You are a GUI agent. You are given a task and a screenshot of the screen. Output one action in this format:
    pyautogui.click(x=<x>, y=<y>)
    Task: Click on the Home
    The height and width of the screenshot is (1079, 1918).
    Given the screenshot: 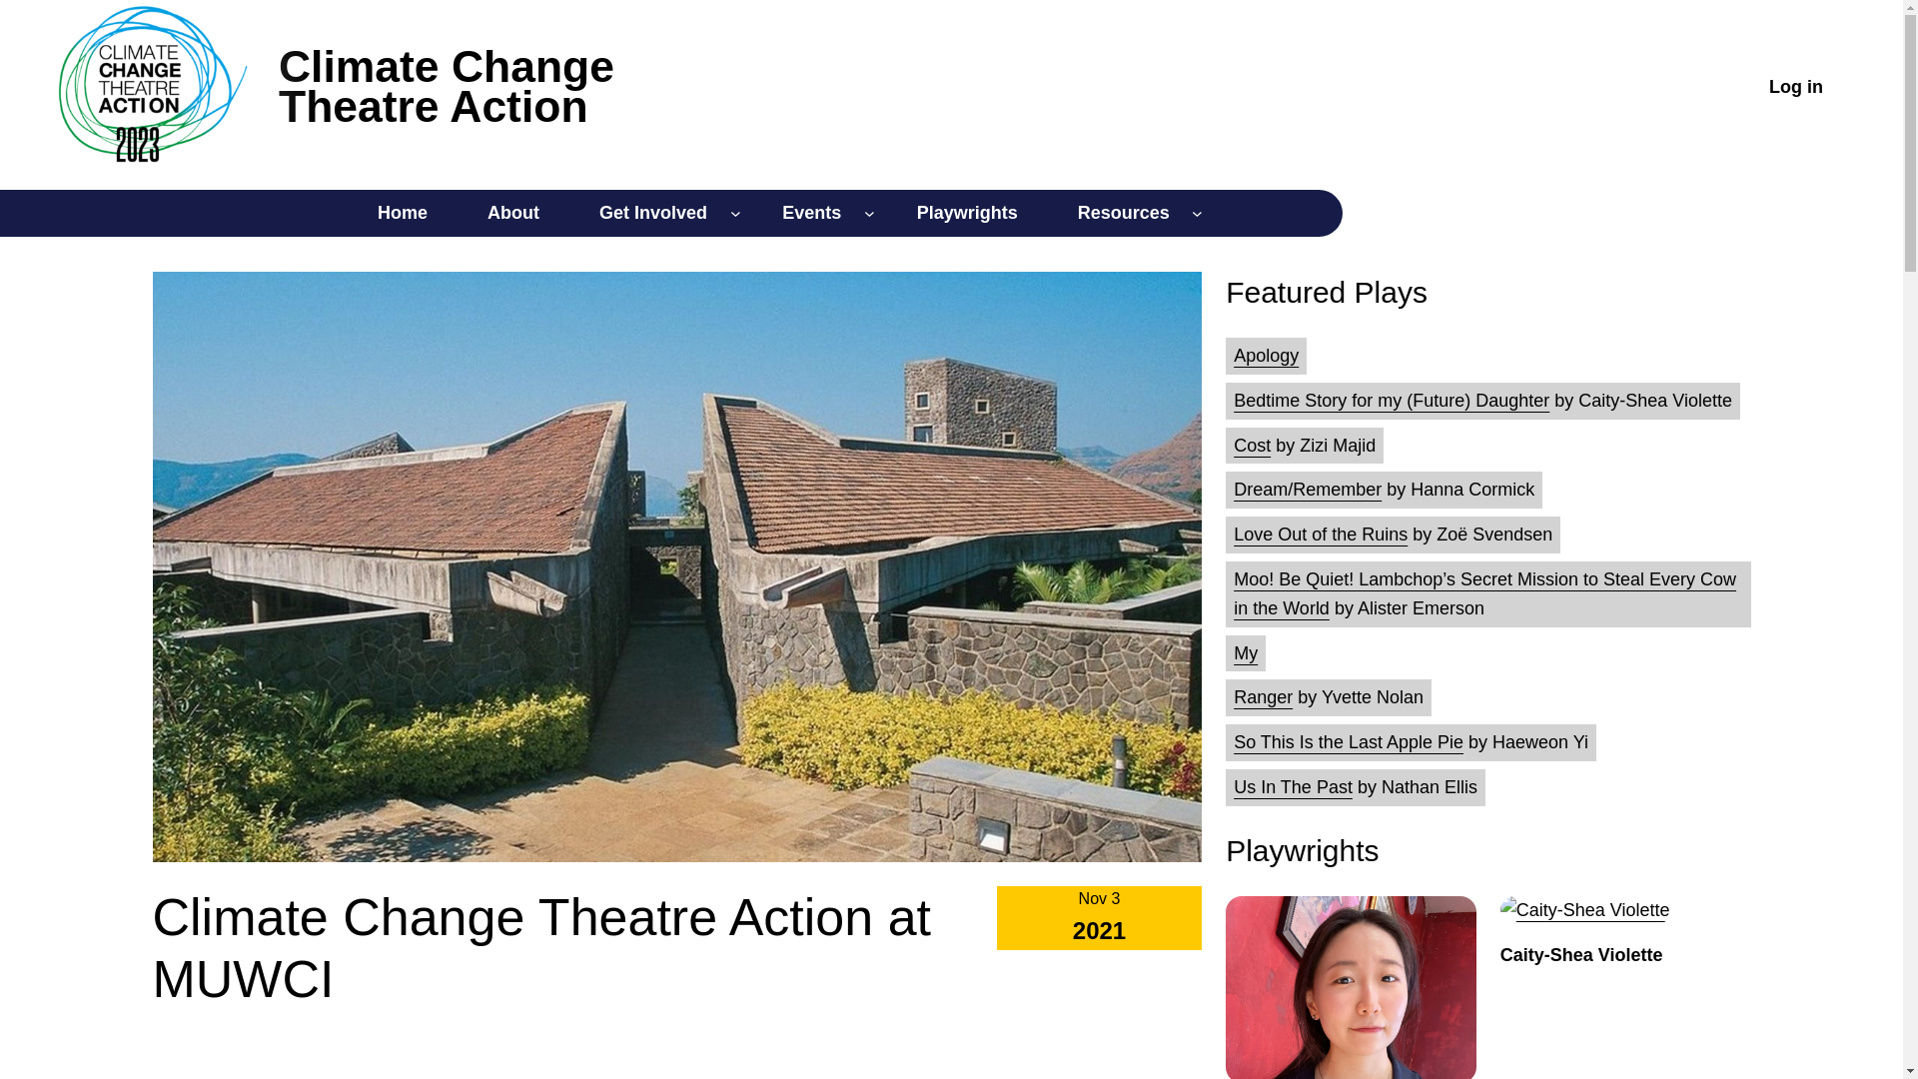 What is the action you would take?
    pyautogui.click(x=402, y=213)
    